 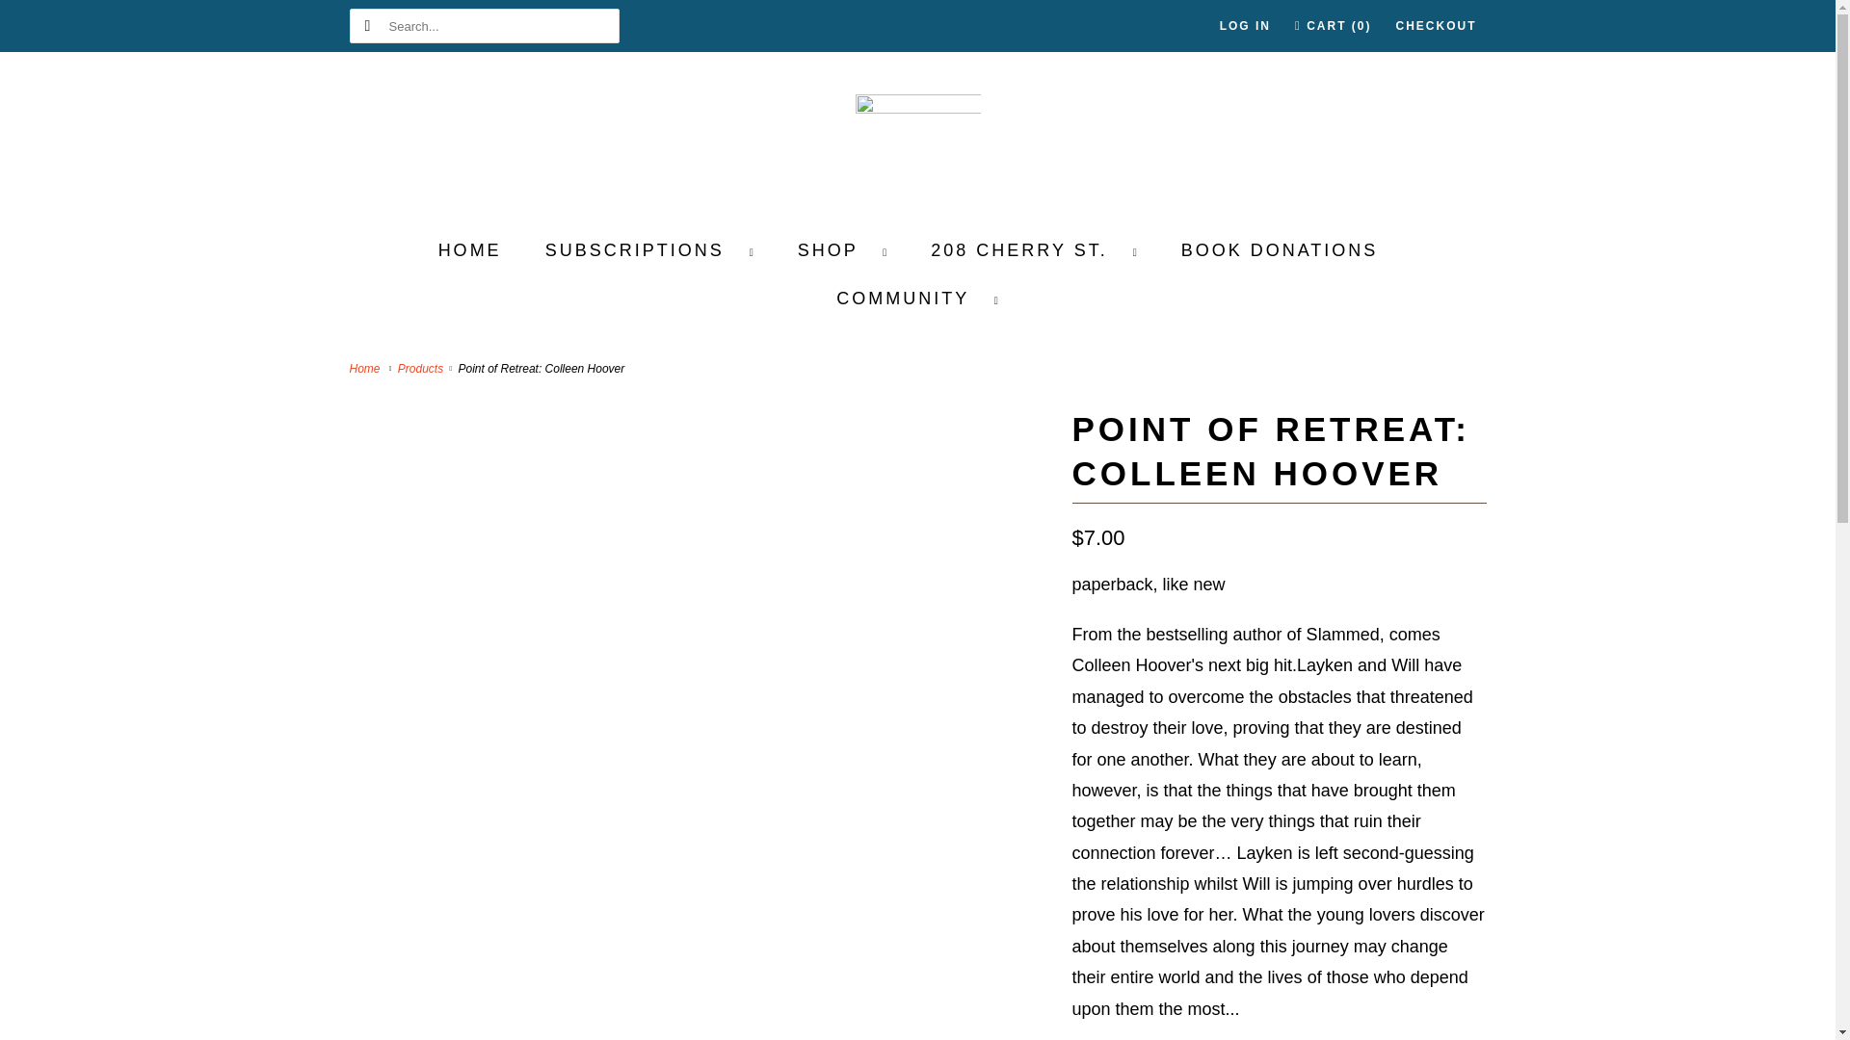 What do you see at coordinates (1280, 250) in the screenshot?
I see `BOOK DONATIONS` at bounding box center [1280, 250].